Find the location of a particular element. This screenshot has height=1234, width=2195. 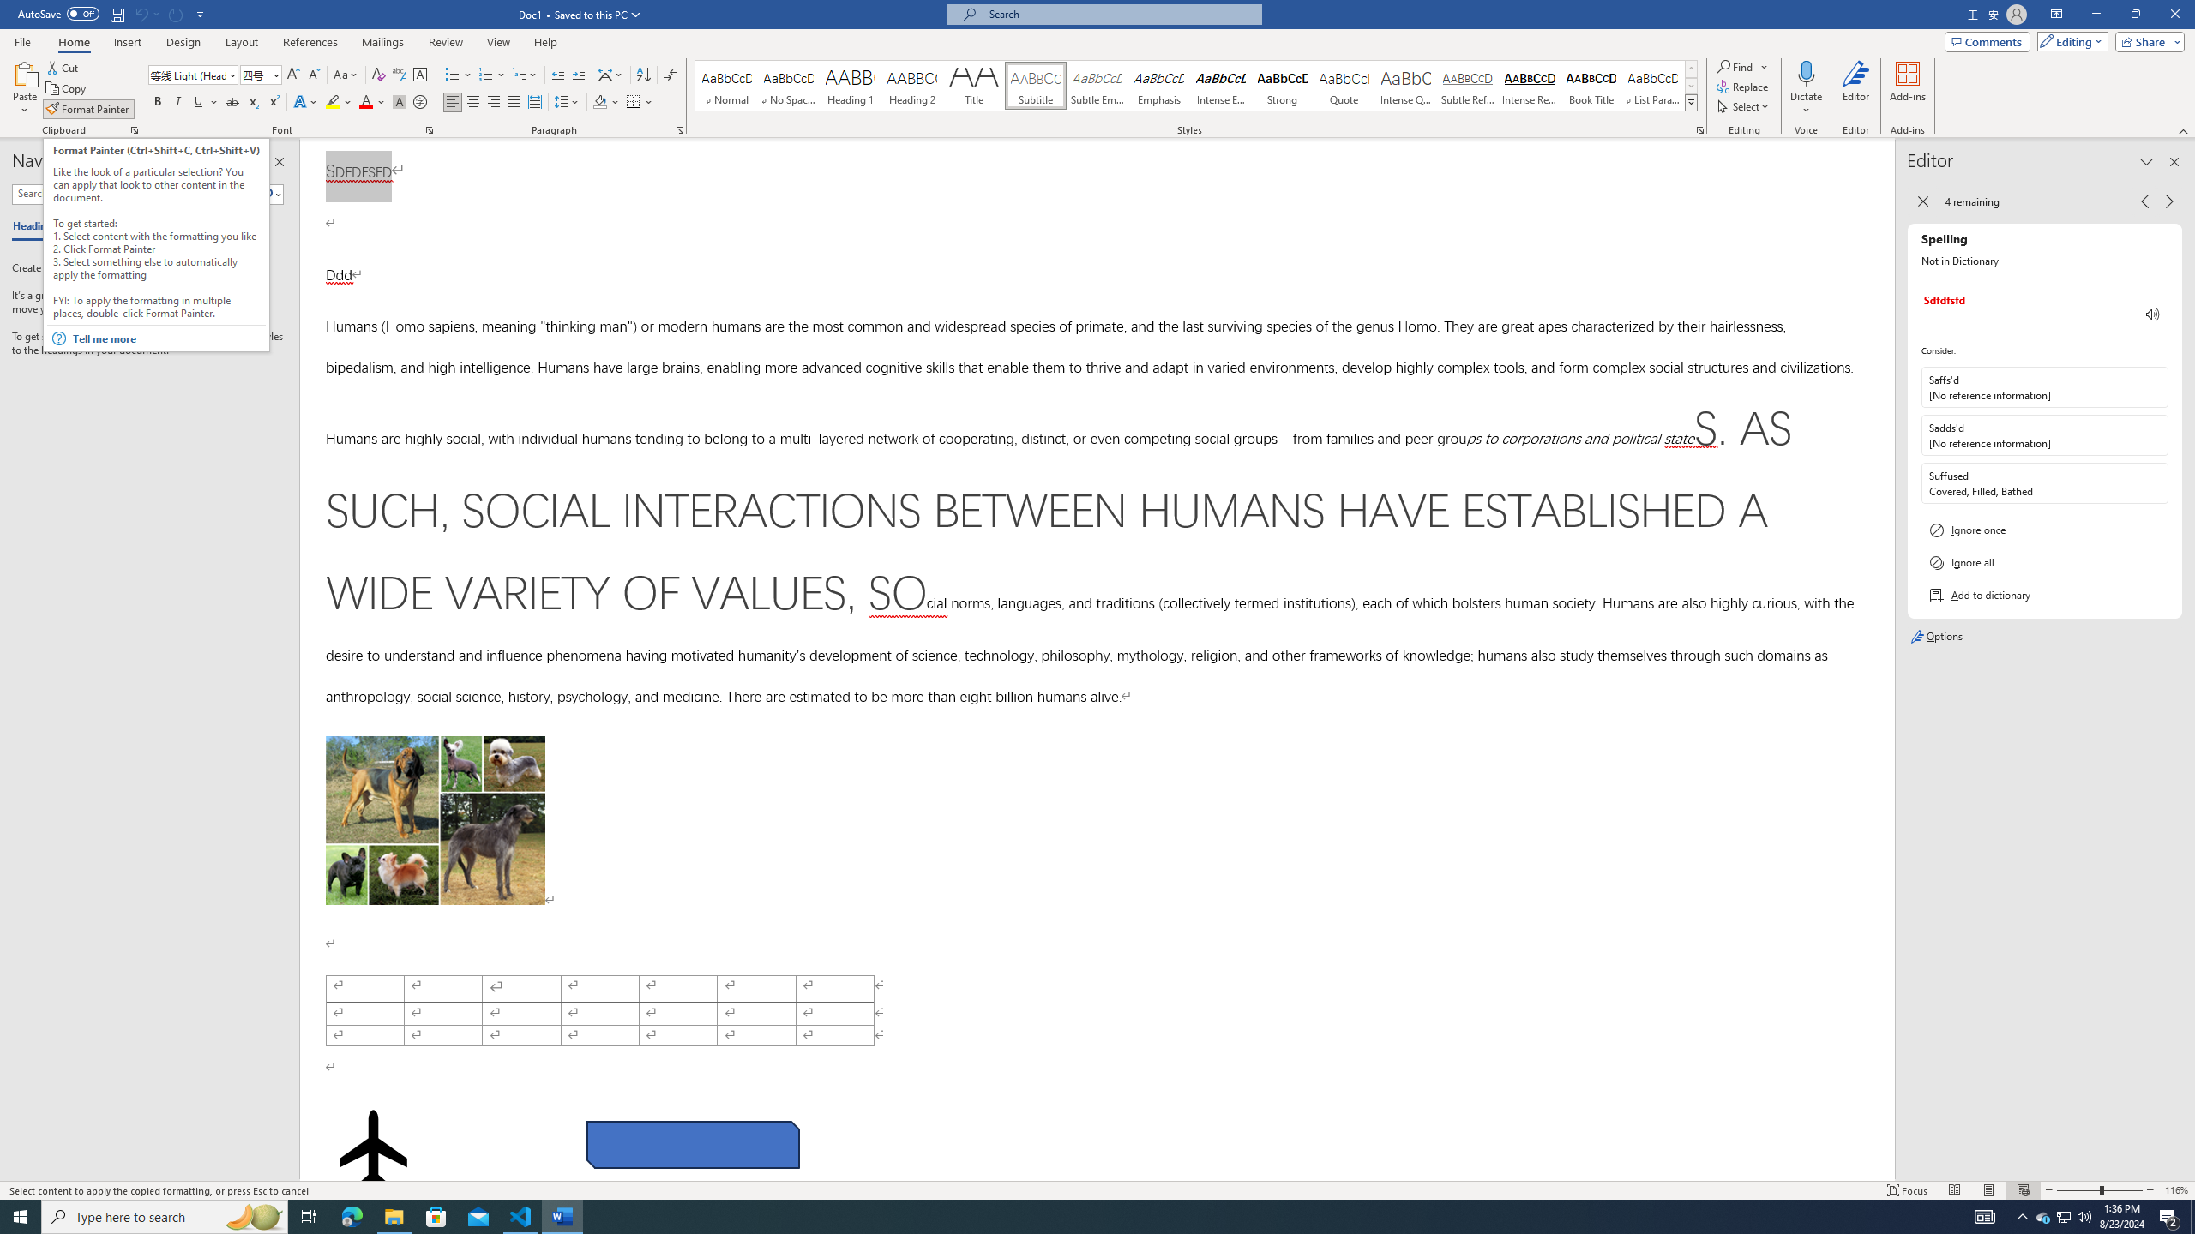

Headings is located at coordinates (38, 227).